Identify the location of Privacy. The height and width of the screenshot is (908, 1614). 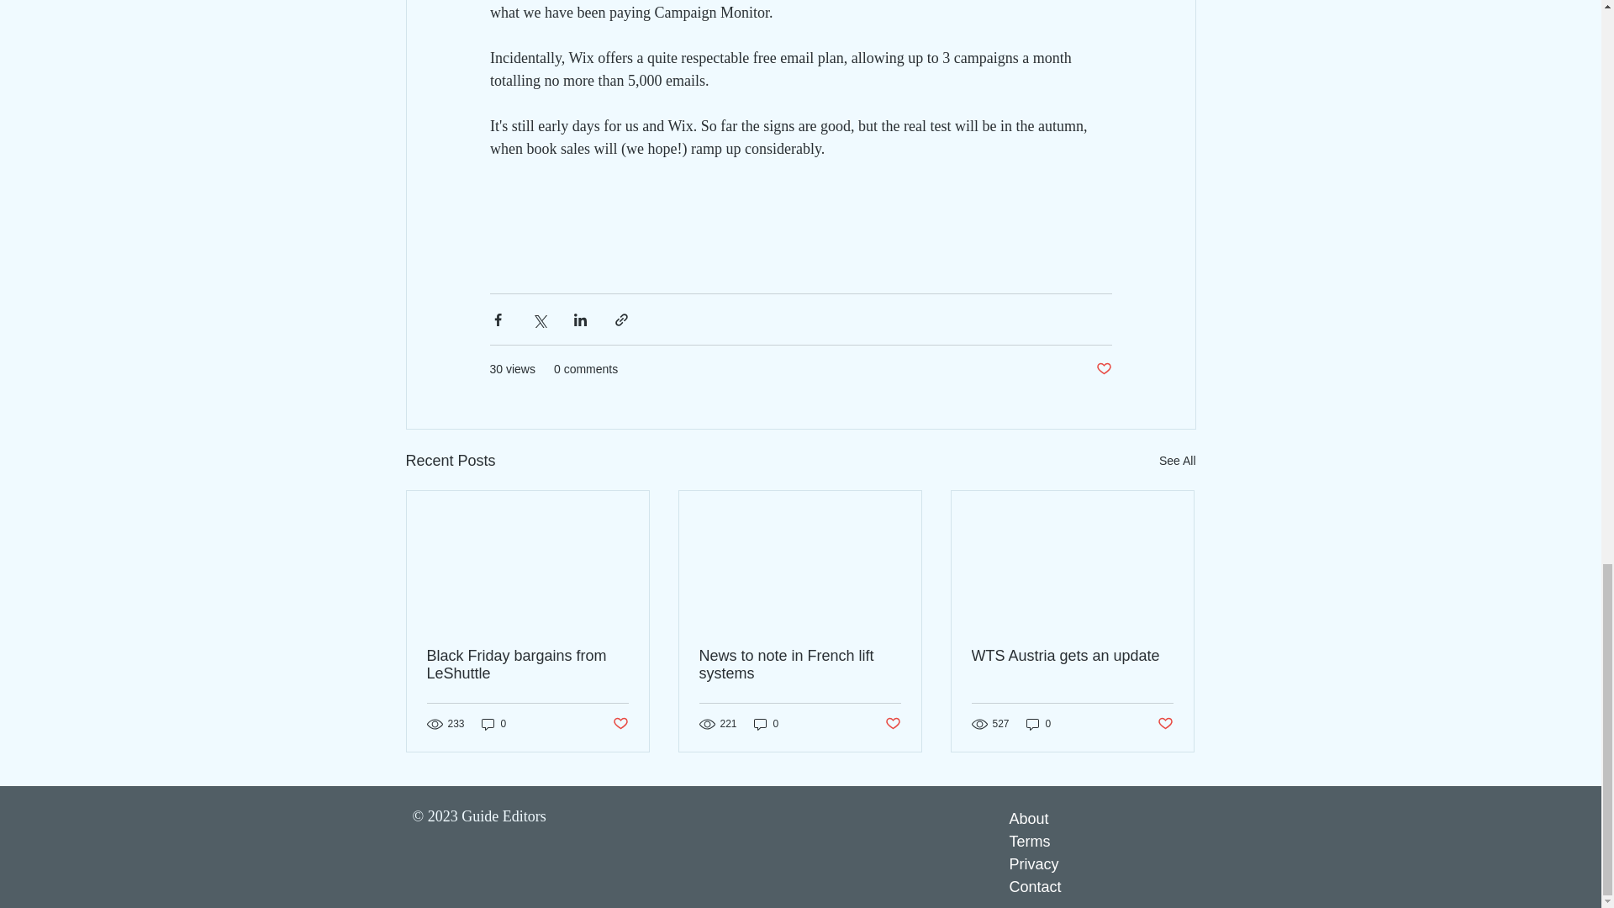
(1034, 864).